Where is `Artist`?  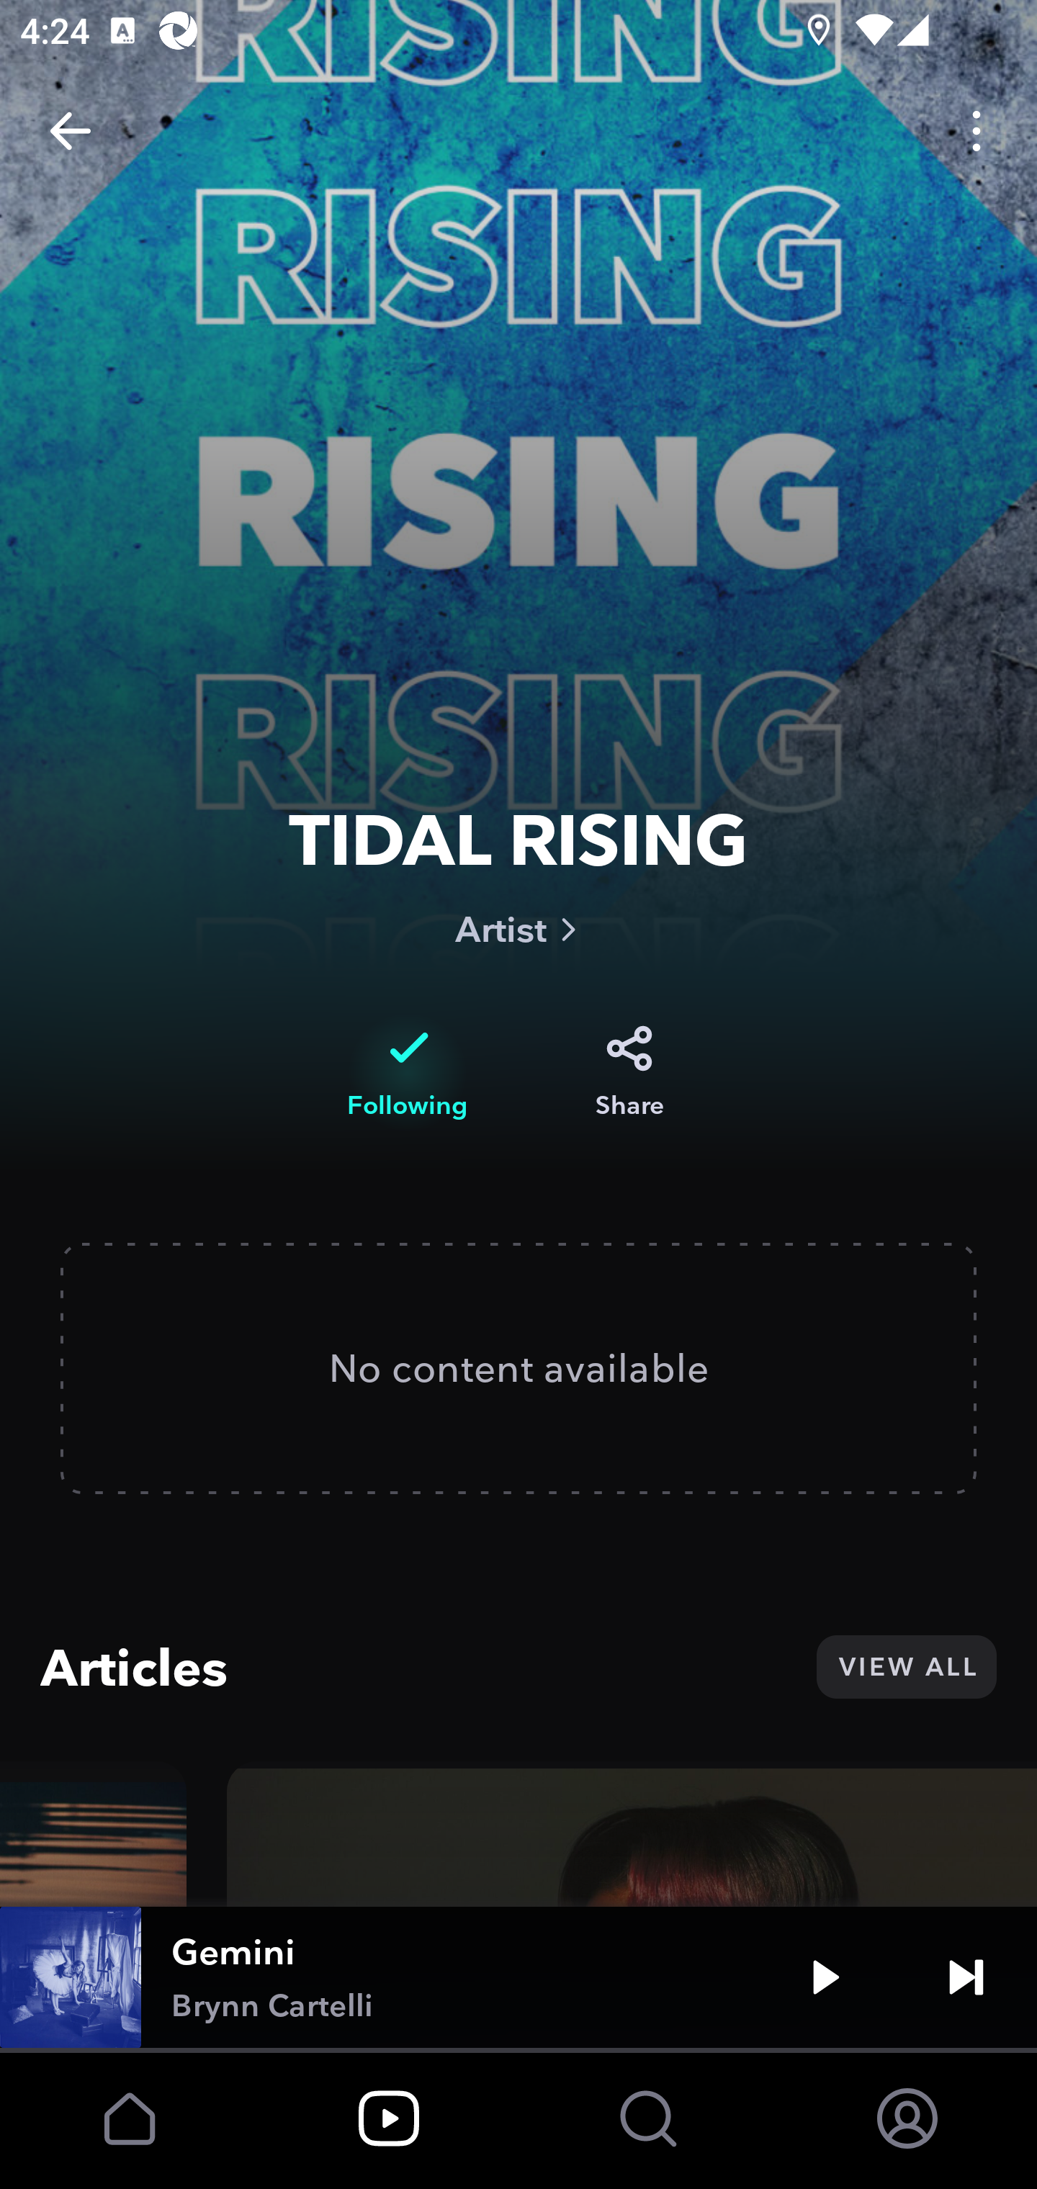
Artist is located at coordinates (518, 929).